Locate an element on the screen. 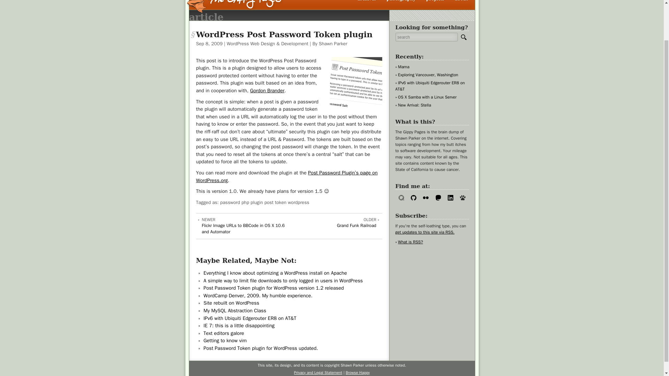  My MySQL Abstraction Class is located at coordinates (402, 67).